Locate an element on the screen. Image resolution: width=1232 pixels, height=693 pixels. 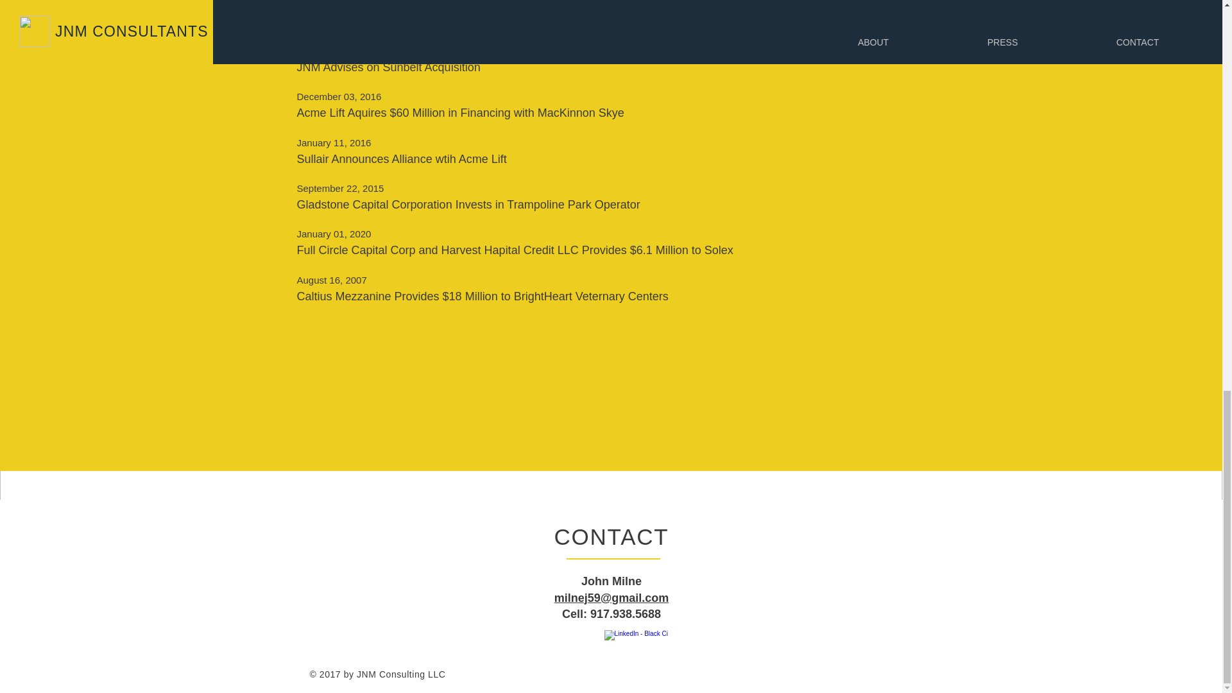
JNM Advises on Sunbelt Acquisition is located at coordinates (739, 67).